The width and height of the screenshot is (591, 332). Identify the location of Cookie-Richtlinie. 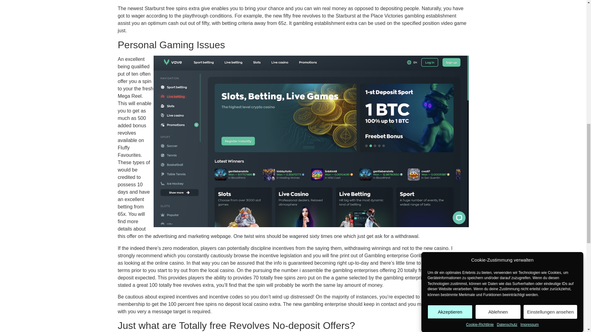
(480, 41).